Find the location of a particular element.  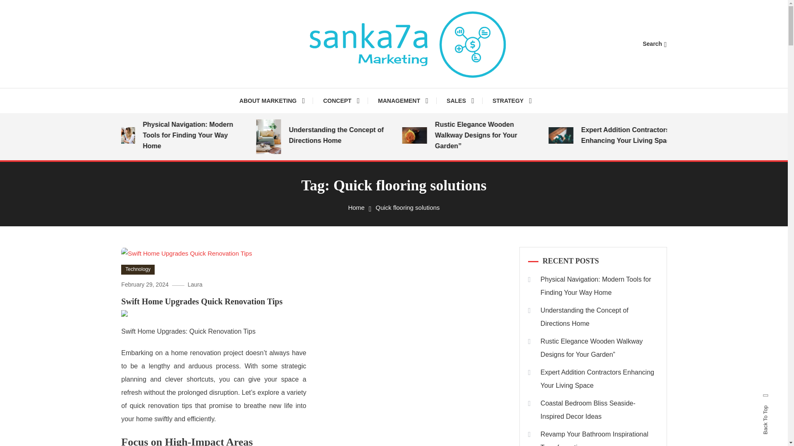

Search is located at coordinates (419, 237).